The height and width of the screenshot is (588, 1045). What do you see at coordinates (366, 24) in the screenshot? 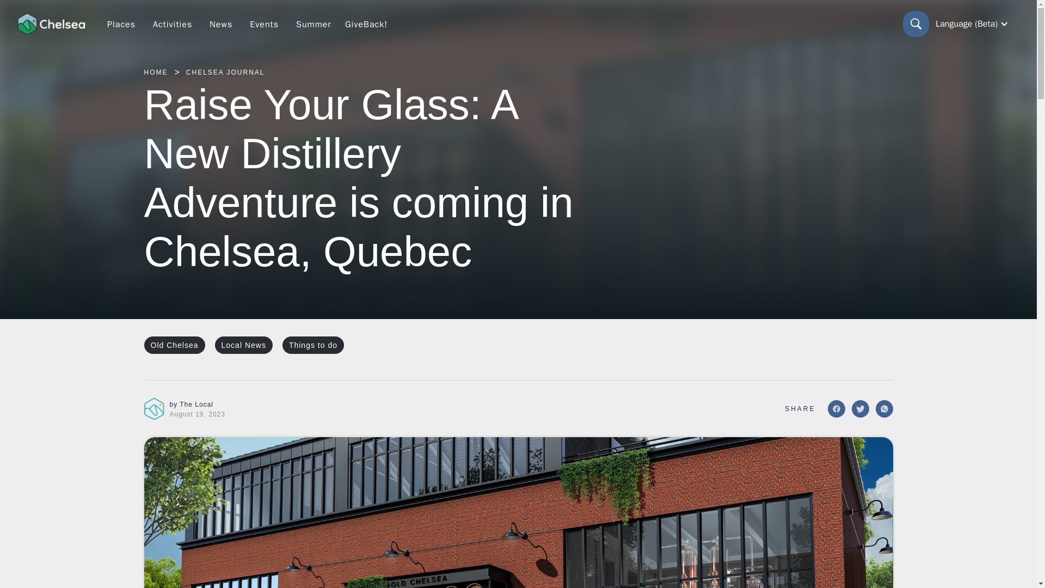
I see `GiveBack!` at bounding box center [366, 24].